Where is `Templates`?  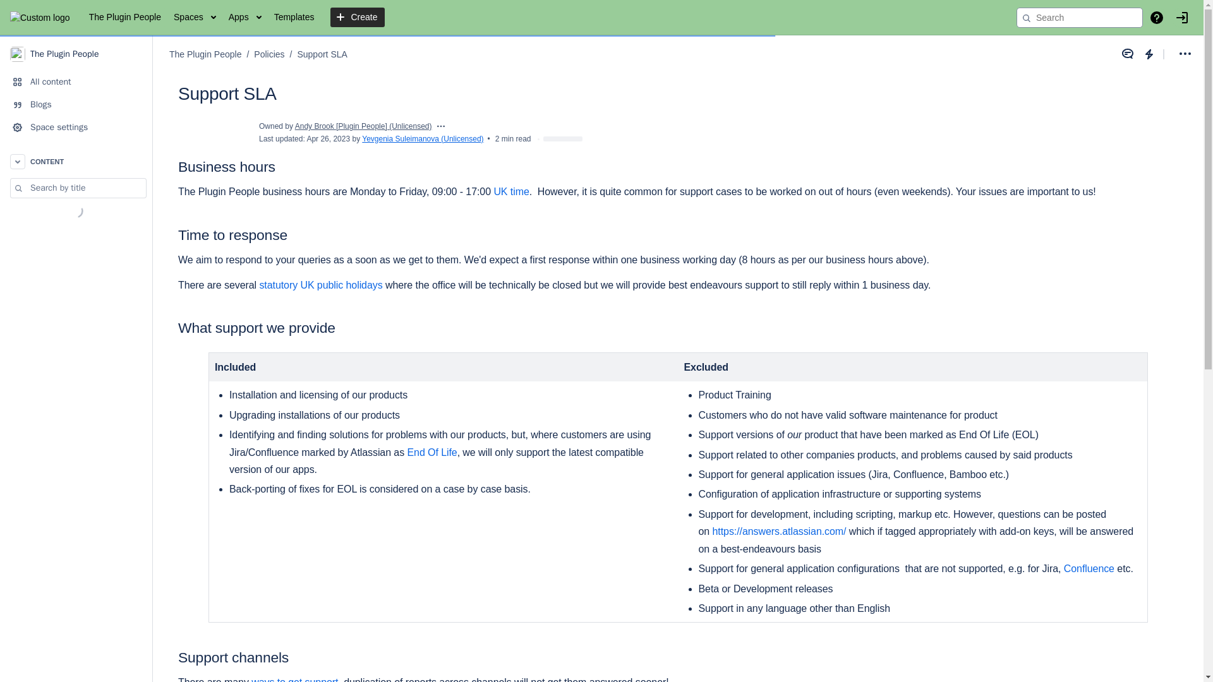 Templates is located at coordinates (294, 18).